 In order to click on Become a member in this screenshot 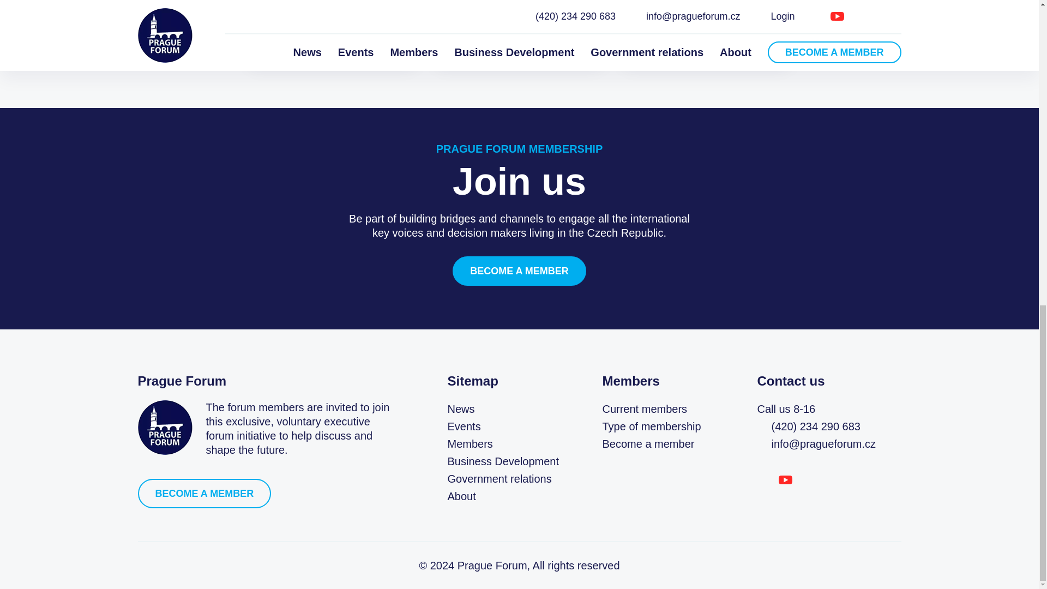, I will do `click(648, 444)`.